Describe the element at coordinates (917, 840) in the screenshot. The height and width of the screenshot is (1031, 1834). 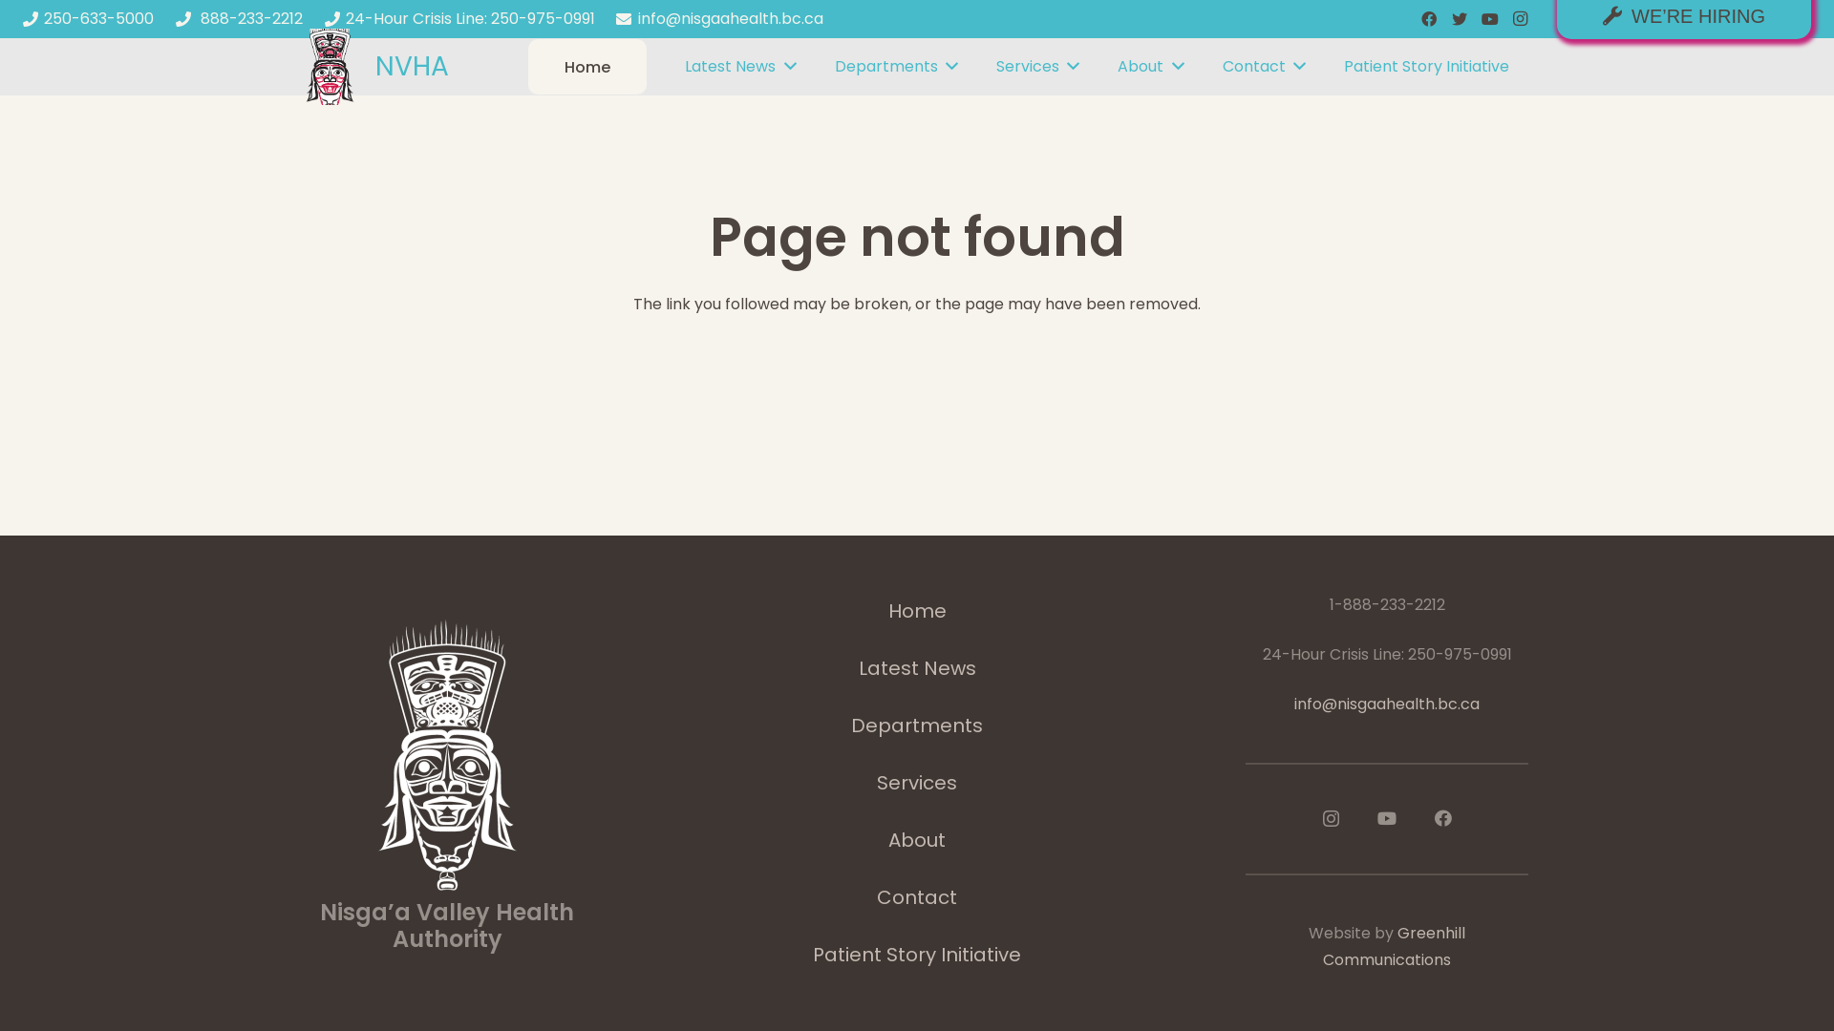
I see `About` at that location.